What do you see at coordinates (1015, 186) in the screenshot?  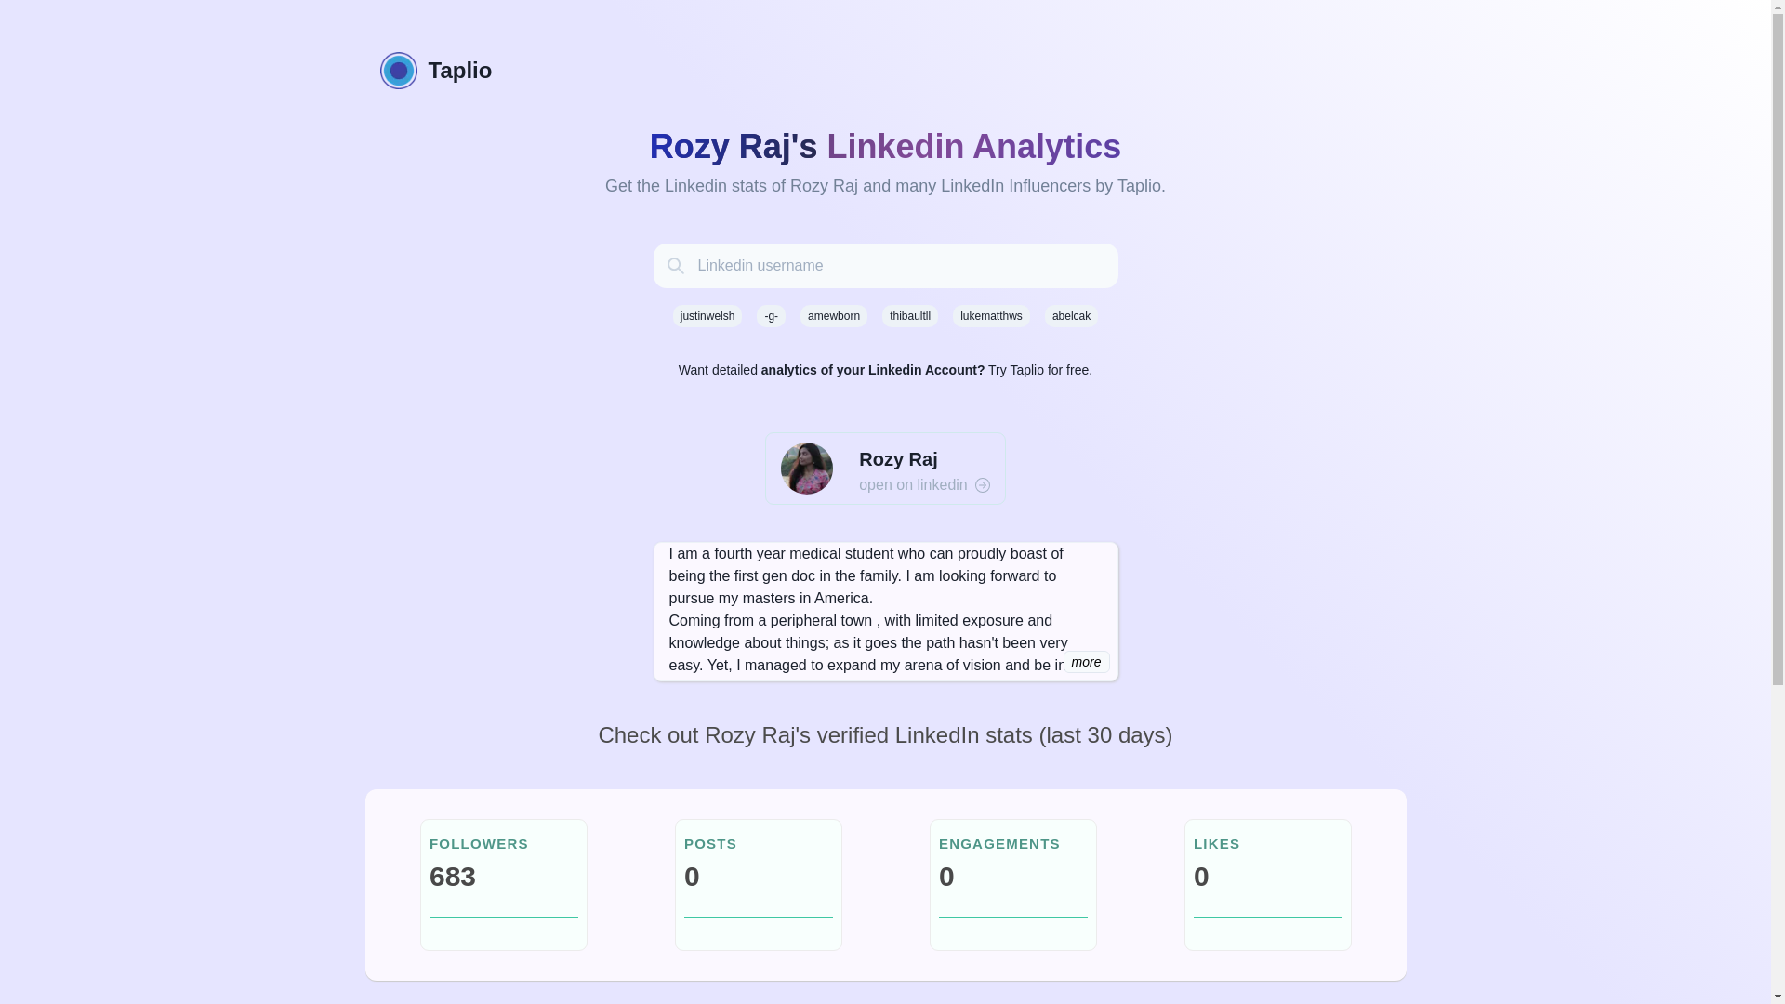 I see `LinkedIn Influencers` at bounding box center [1015, 186].